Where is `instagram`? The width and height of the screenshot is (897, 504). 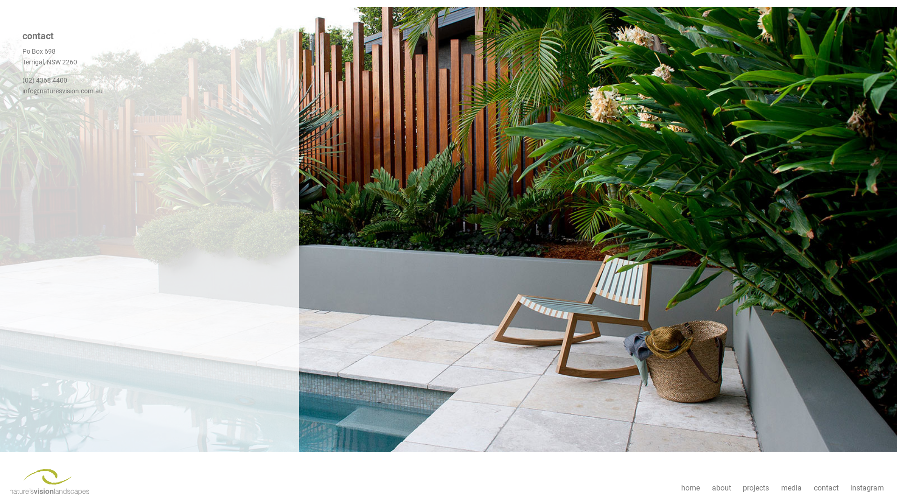 instagram is located at coordinates (867, 488).